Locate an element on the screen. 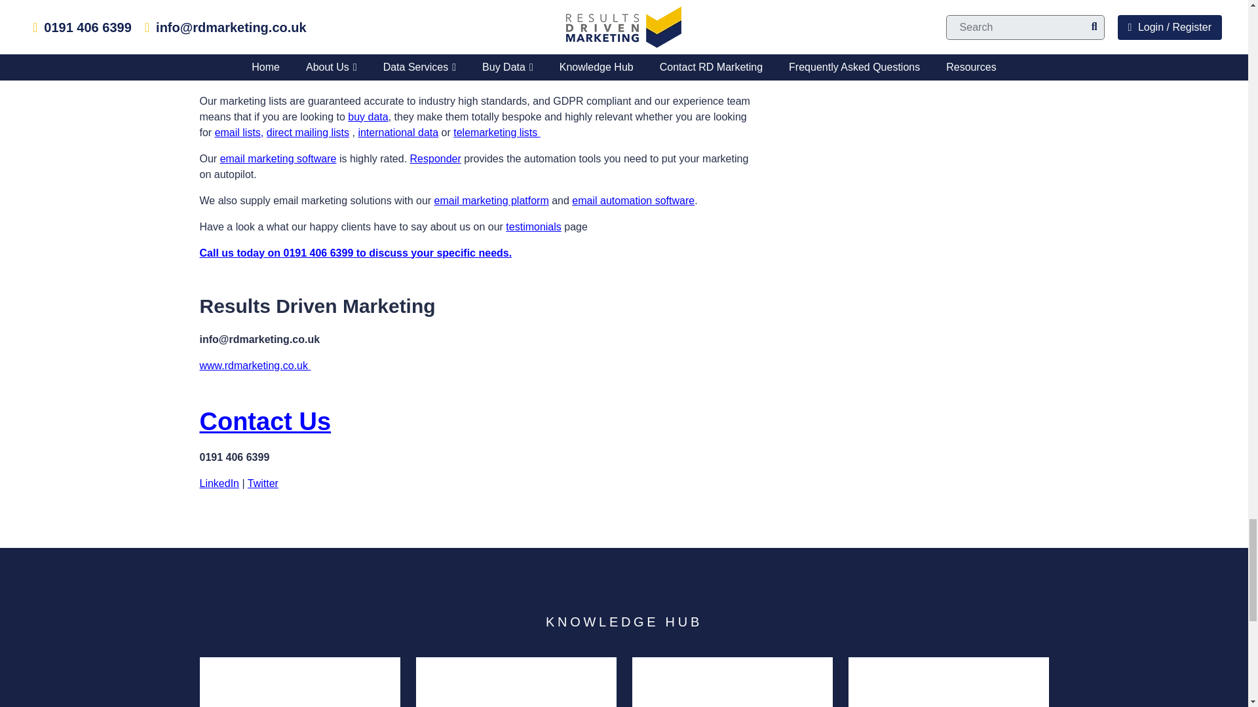 This screenshot has width=1258, height=707. email marketing software is located at coordinates (278, 158).